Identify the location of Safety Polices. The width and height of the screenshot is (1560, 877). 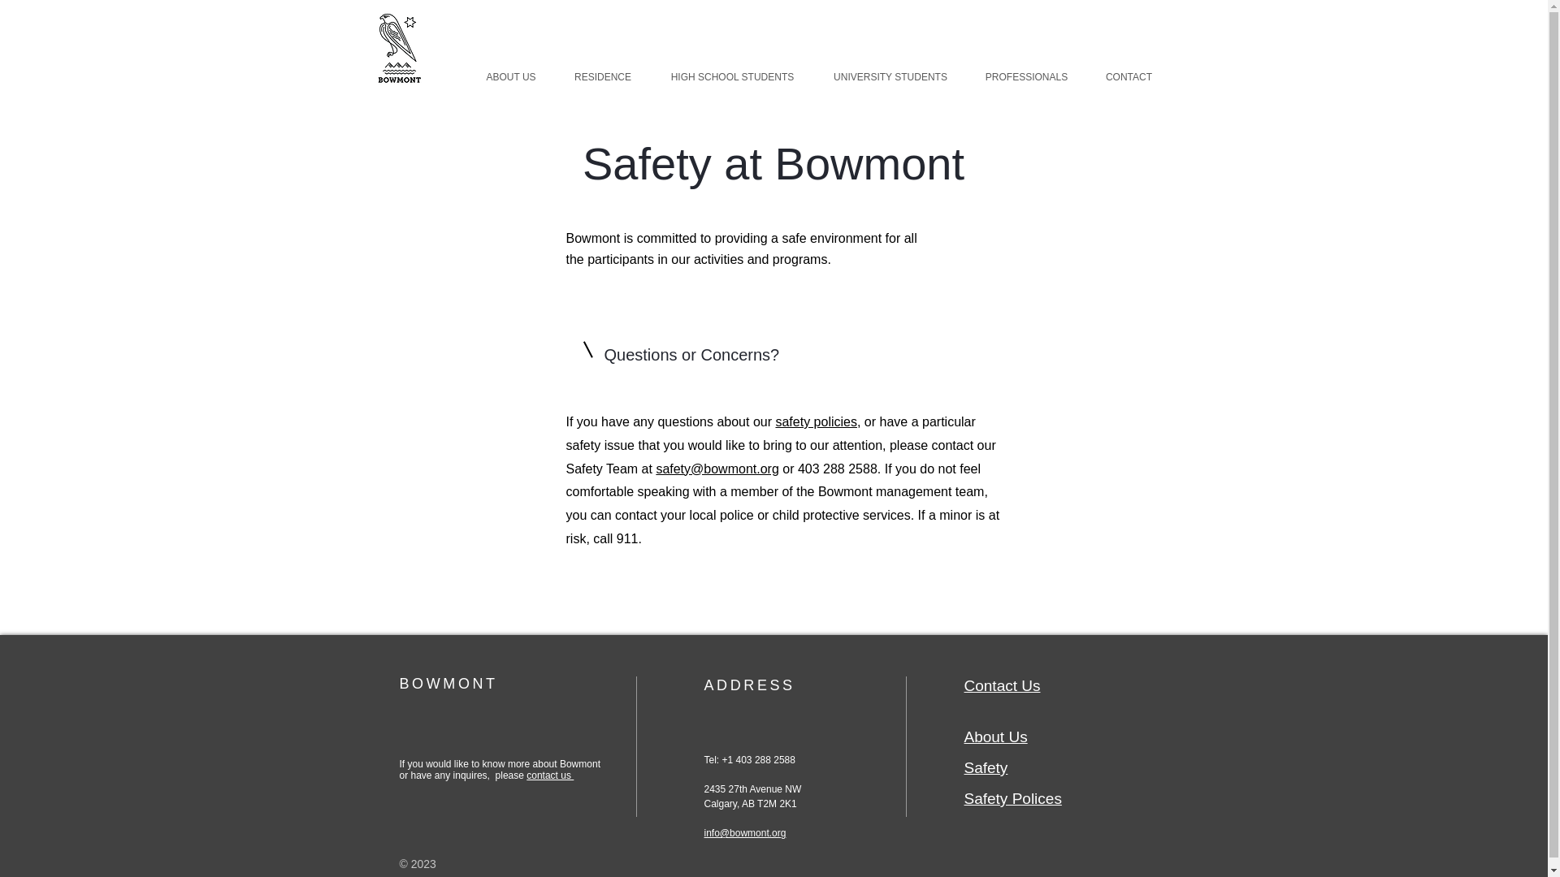
(1012, 798).